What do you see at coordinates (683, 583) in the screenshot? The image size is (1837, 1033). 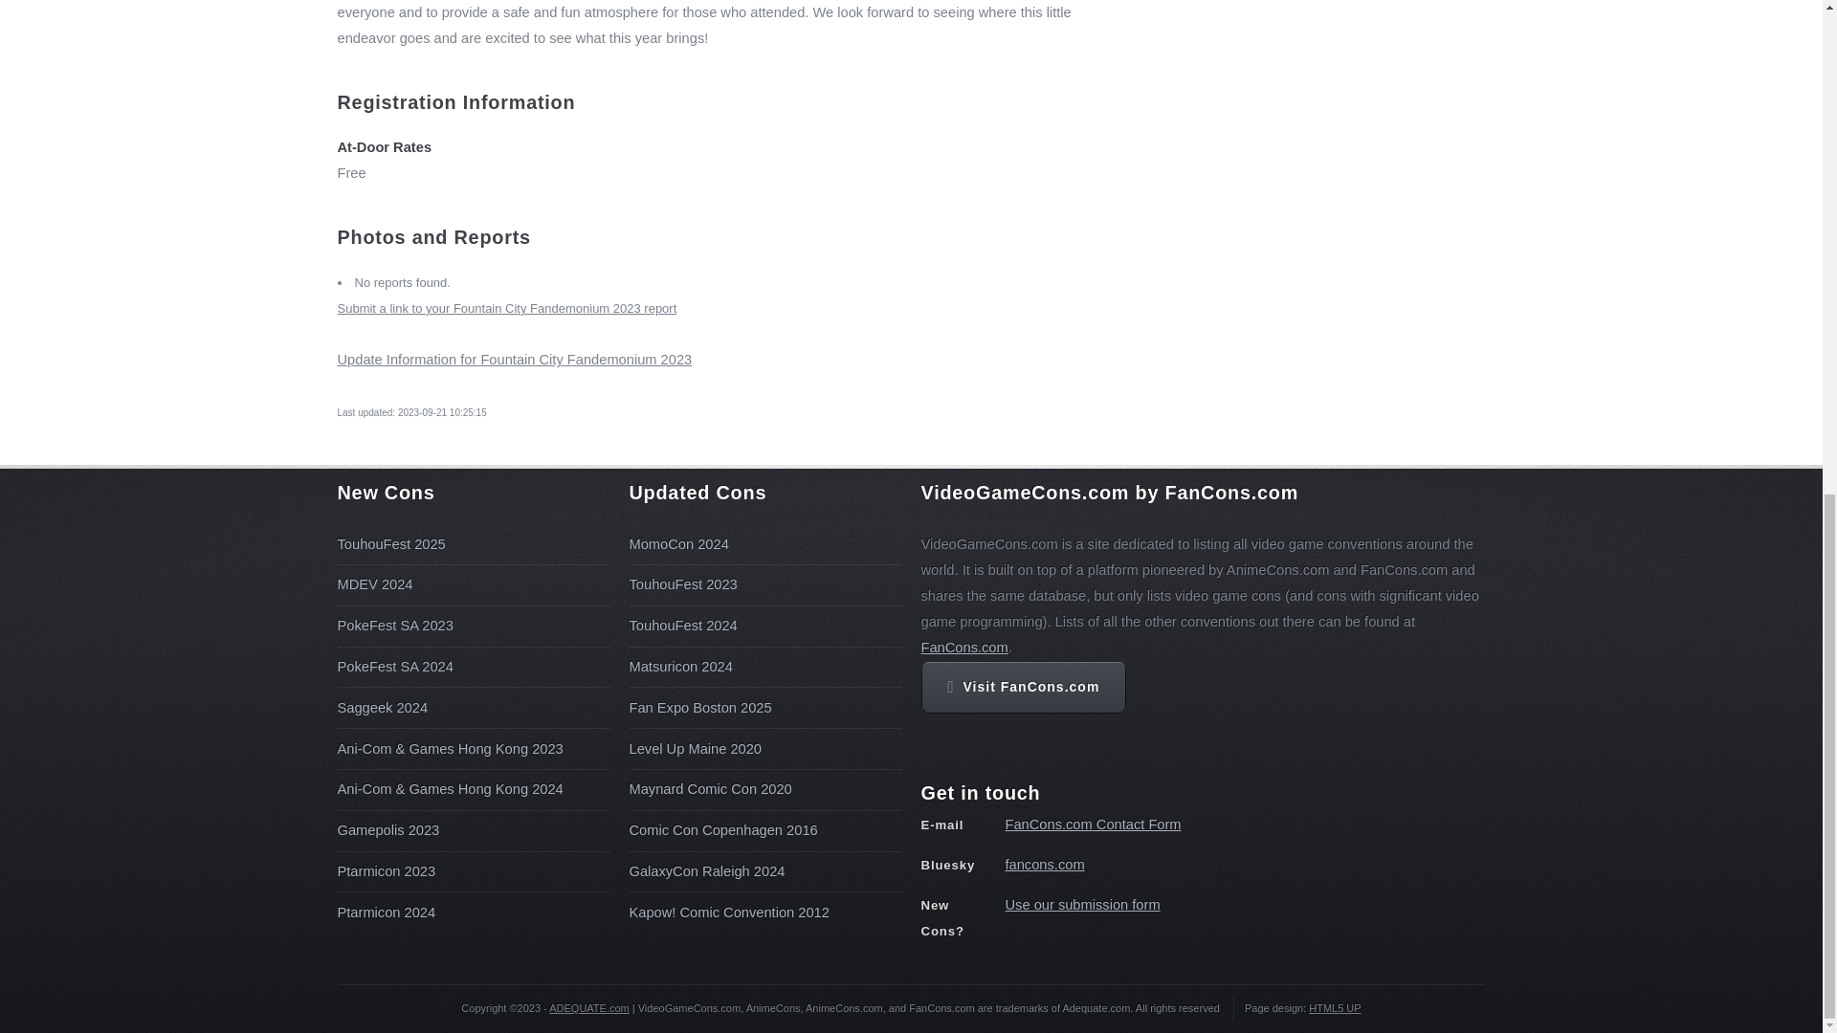 I see `TouhouFest 2023` at bounding box center [683, 583].